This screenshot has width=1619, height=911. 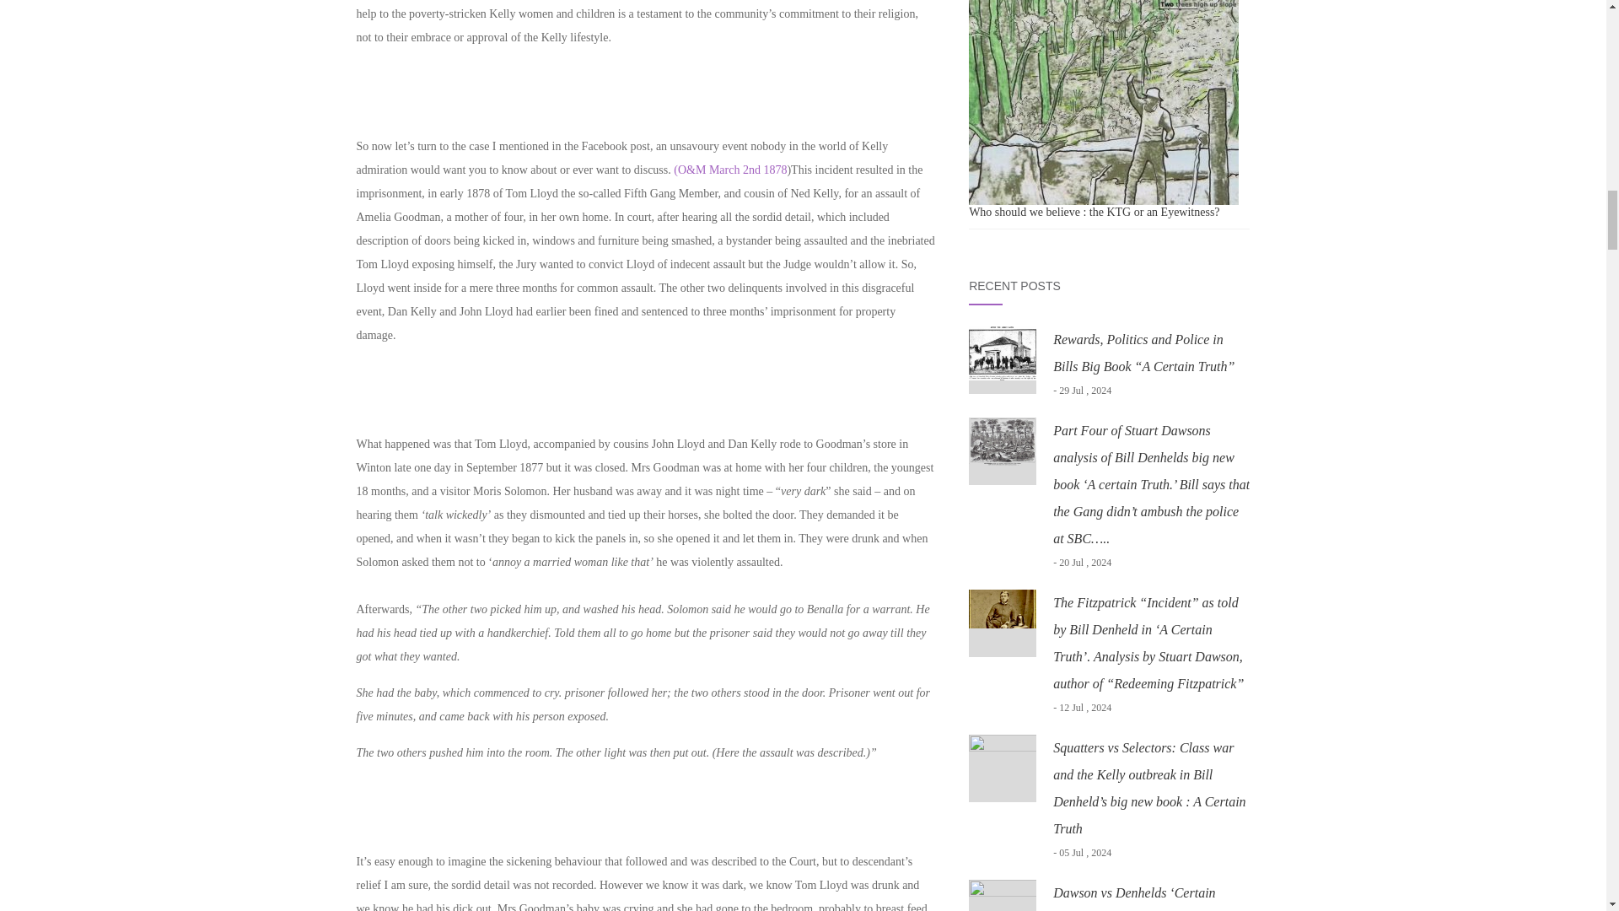 I want to click on Who should we believe : the KTG or an Eyewitness?, so click(x=1103, y=103).